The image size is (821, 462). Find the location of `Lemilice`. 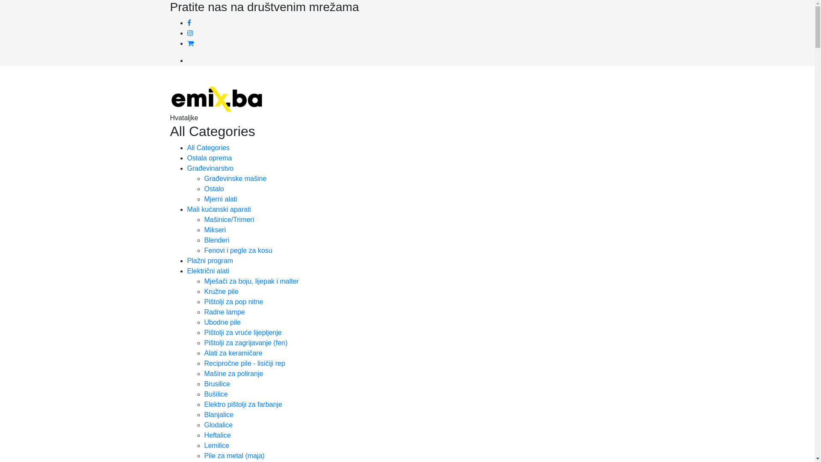

Lemilice is located at coordinates (217, 446).